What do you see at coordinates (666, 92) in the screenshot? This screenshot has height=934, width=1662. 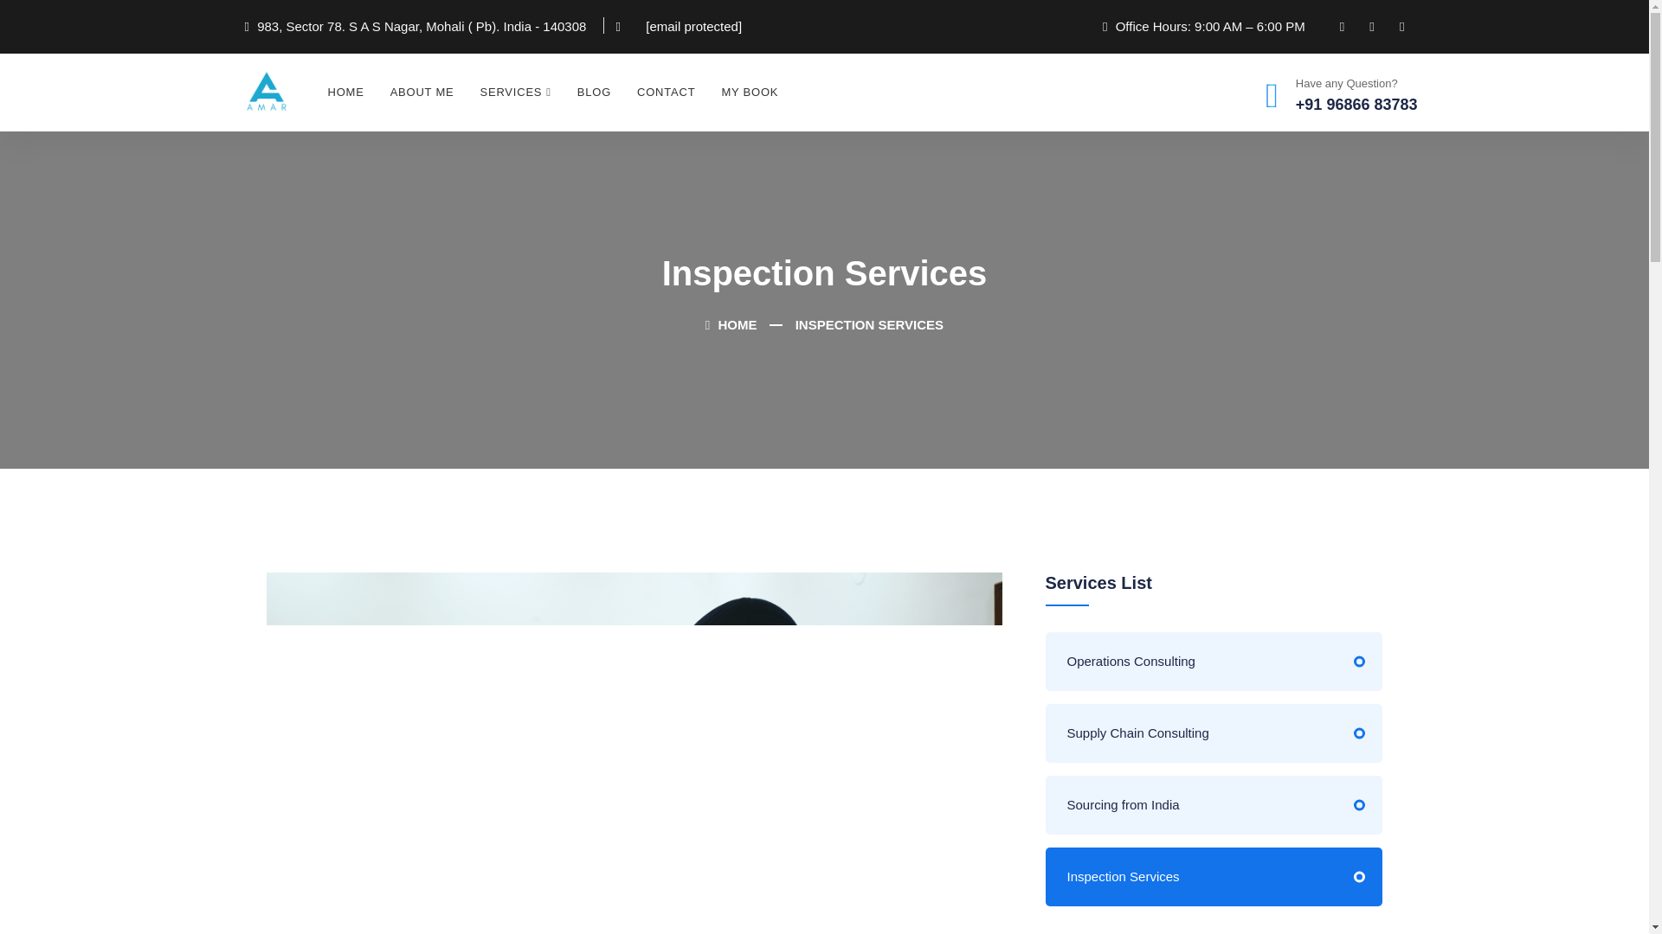 I see `CONTACT` at bounding box center [666, 92].